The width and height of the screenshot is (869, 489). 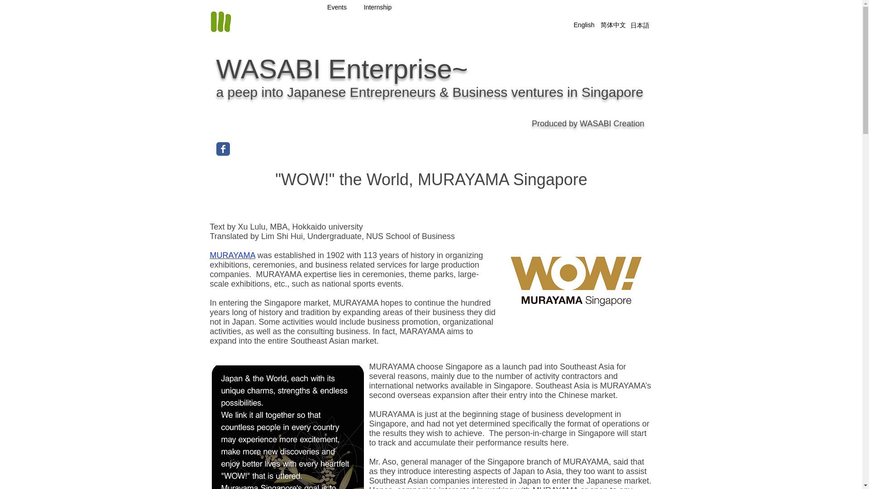 What do you see at coordinates (337, 7) in the screenshot?
I see `Events` at bounding box center [337, 7].